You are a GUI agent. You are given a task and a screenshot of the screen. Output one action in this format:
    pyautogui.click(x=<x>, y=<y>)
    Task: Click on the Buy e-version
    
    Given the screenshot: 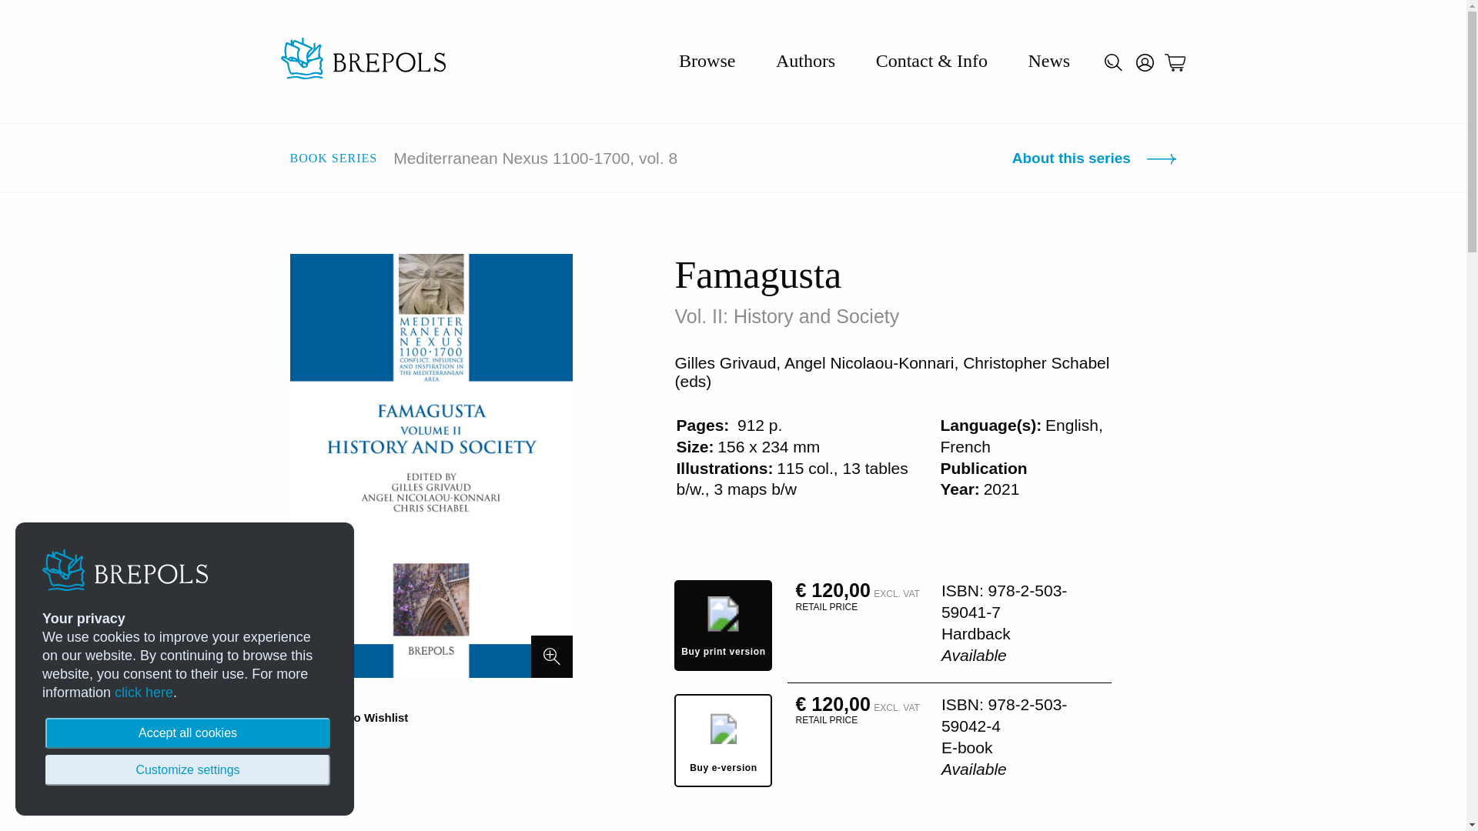 What is the action you would take?
    pyautogui.click(x=722, y=740)
    